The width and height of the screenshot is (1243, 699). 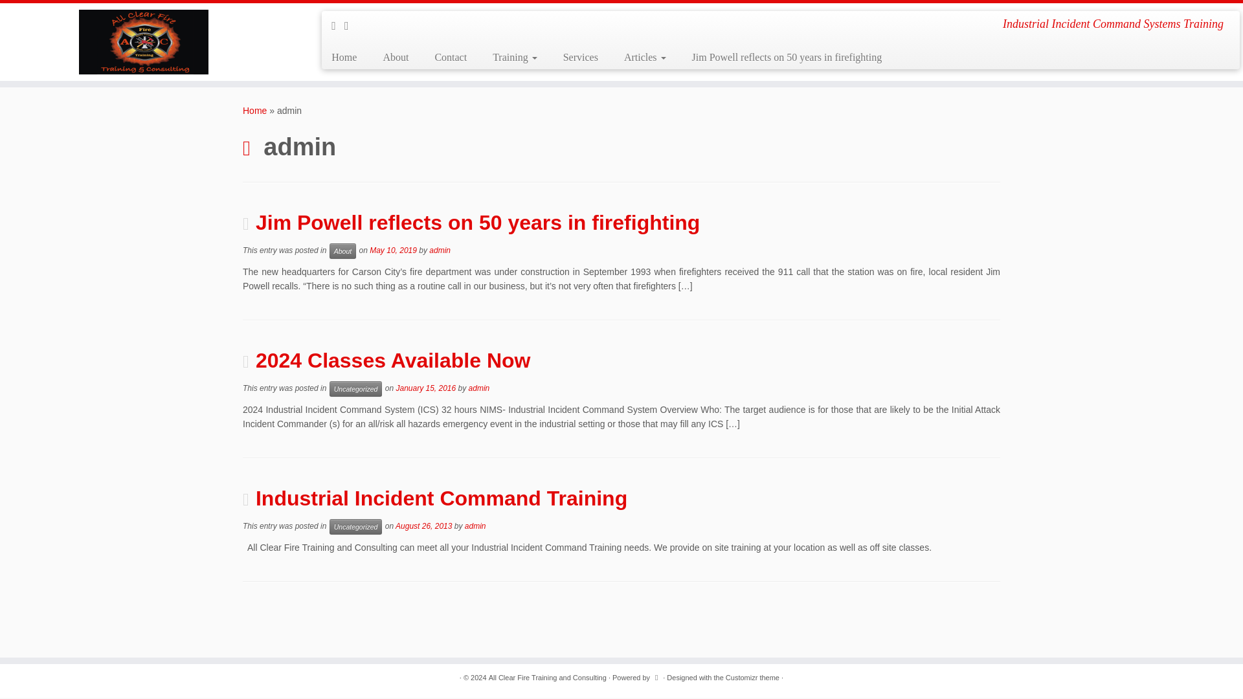 I want to click on Services, so click(x=581, y=57).